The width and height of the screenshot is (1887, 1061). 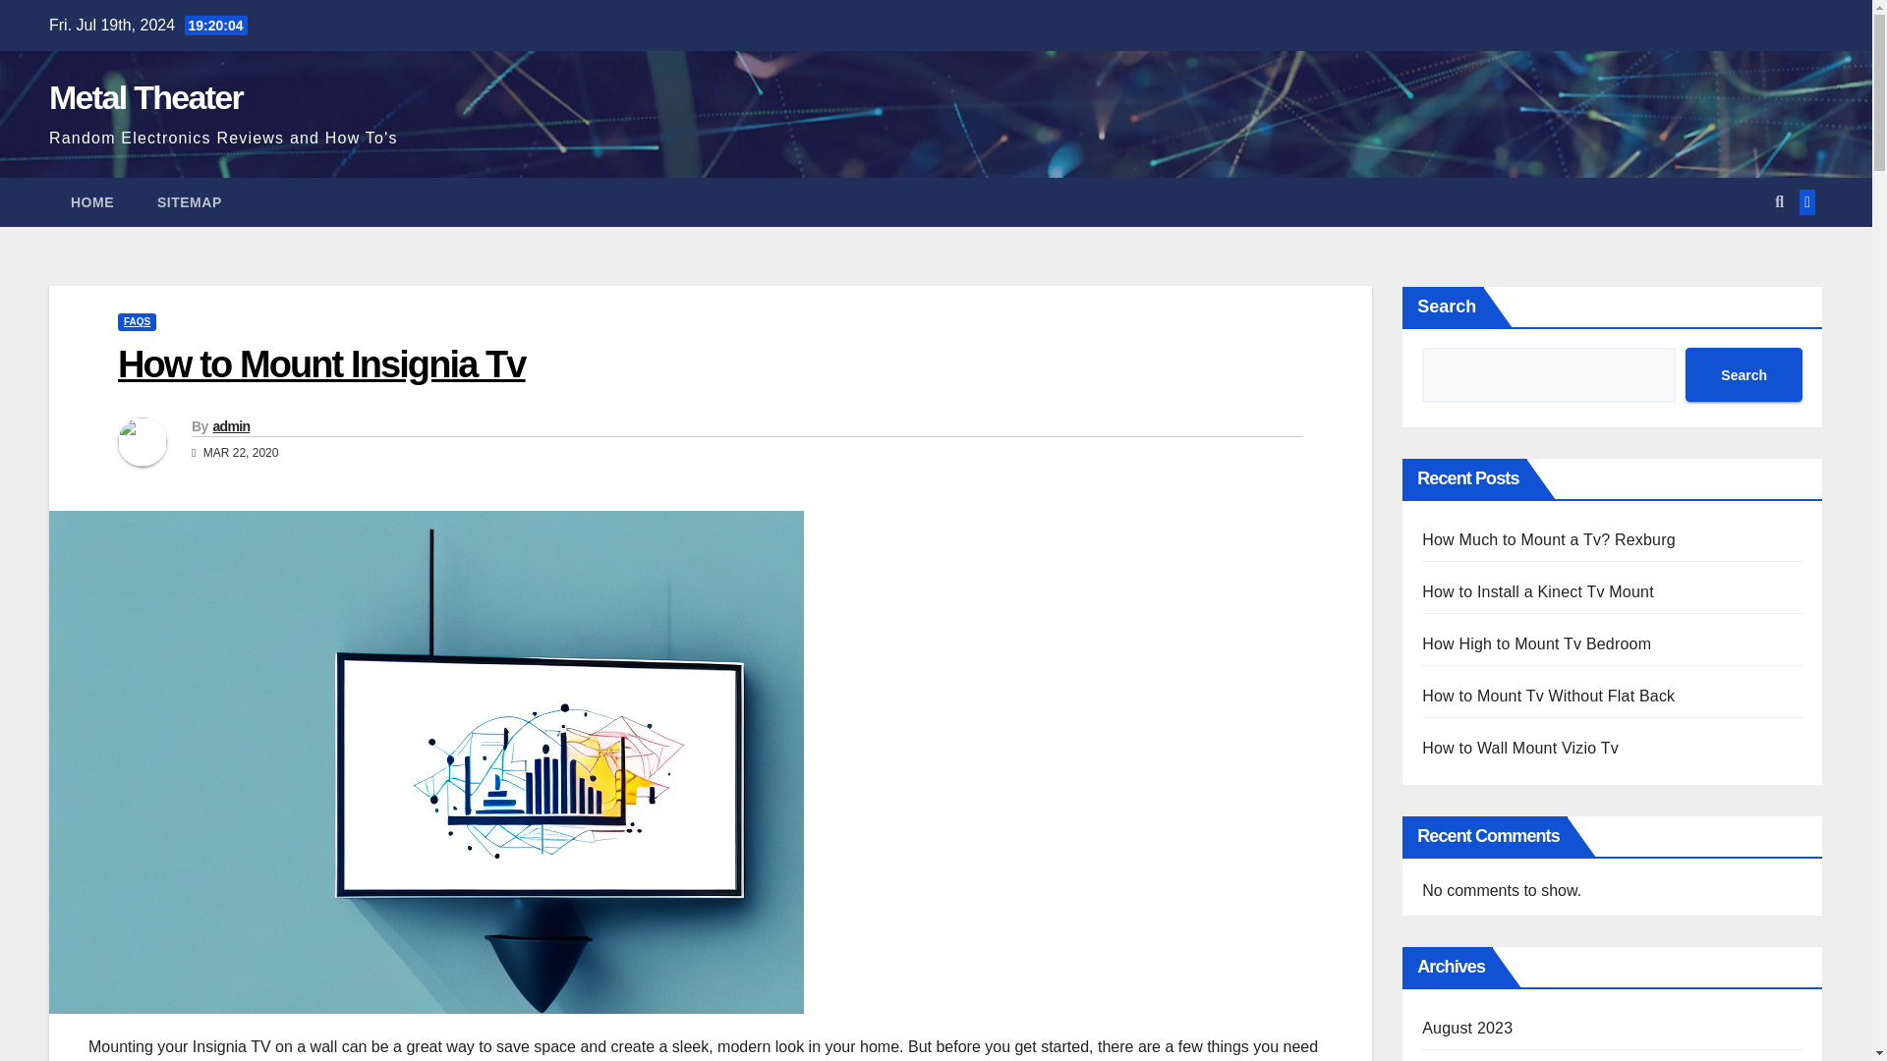 I want to click on HOME, so click(x=92, y=202).